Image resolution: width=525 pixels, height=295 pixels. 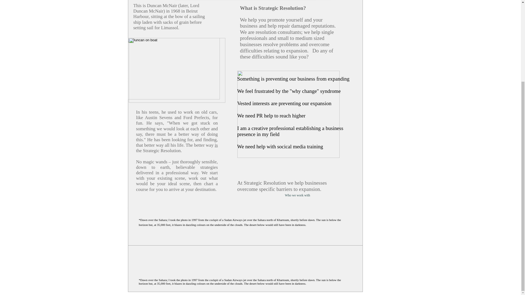 I want to click on Who we work with, so click(x=297, y=195).